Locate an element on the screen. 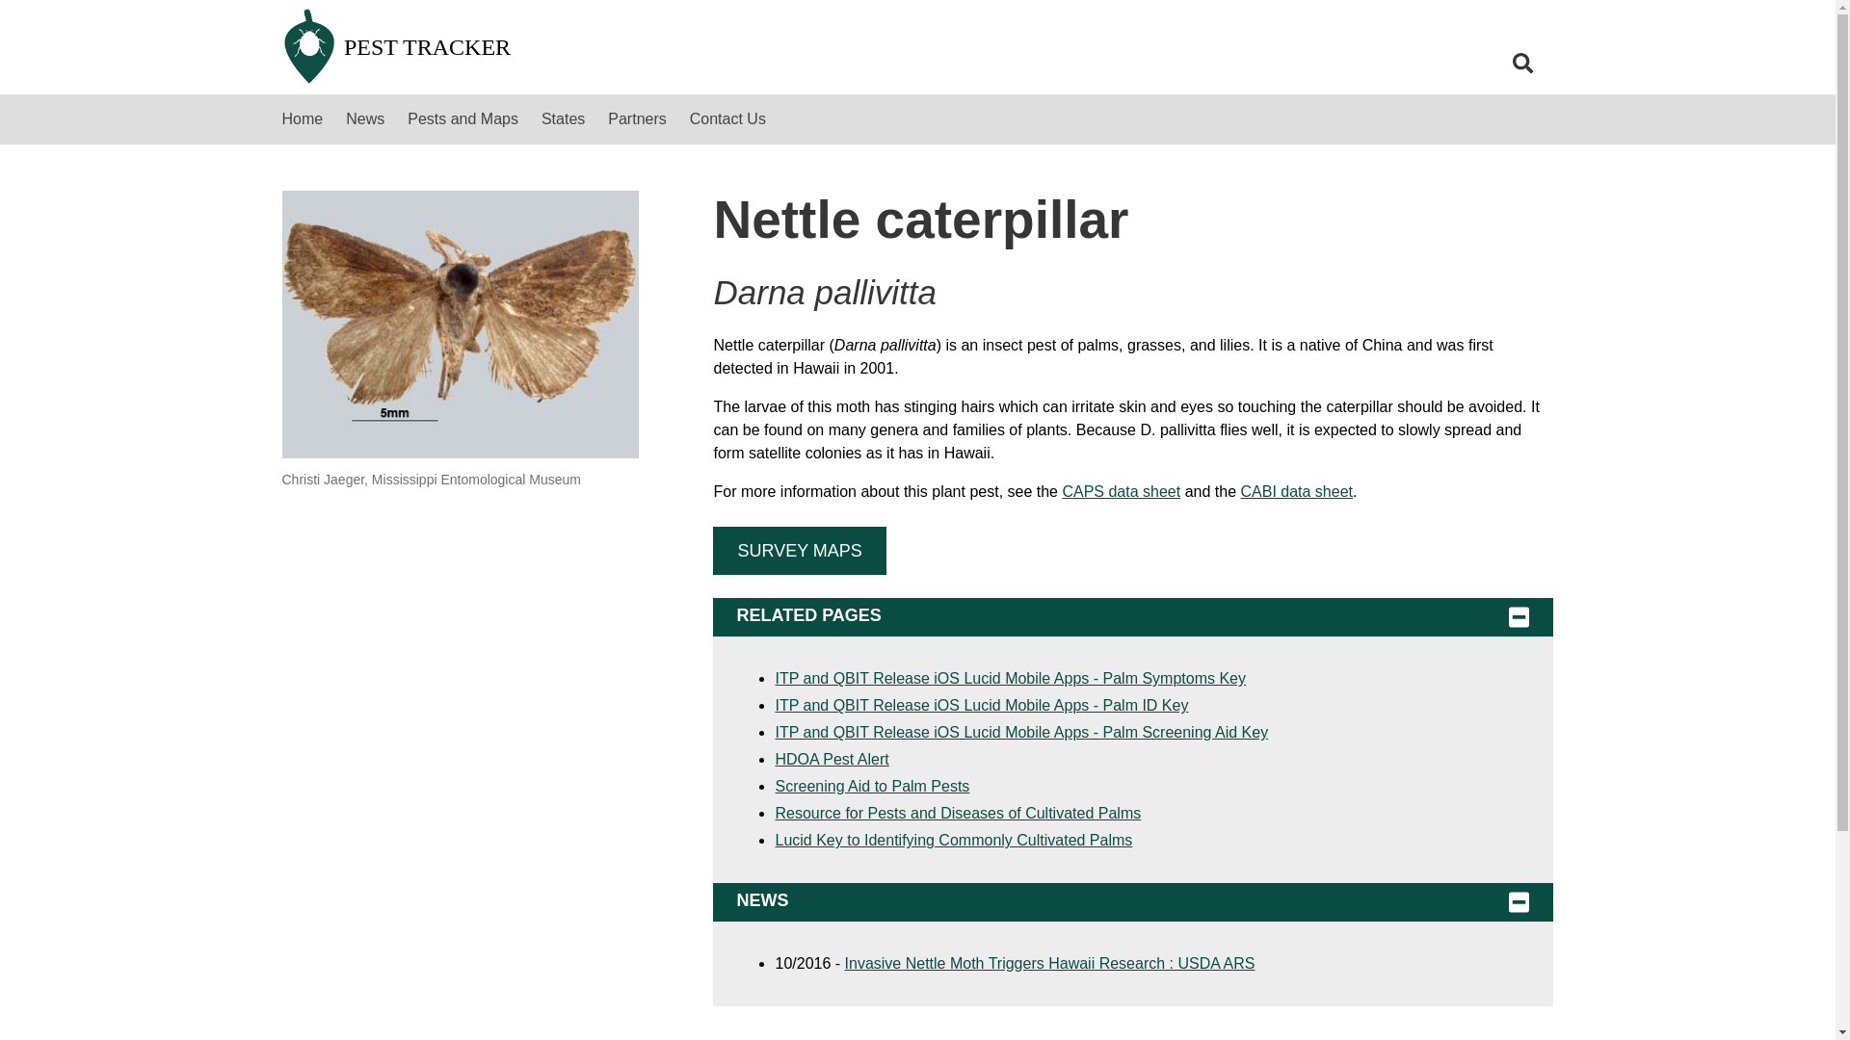 The width and height of the screenshot is (1850, 1040). CABI data sheet is located at coordinates (1295, 491).